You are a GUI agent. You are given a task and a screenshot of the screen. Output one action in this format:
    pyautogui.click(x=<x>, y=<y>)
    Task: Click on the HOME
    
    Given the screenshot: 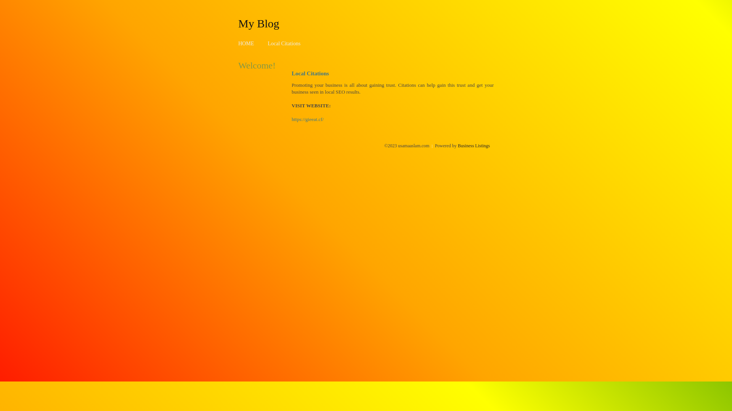 What is the action you would take?
    pyautogui.click(x=246, y=43)
    